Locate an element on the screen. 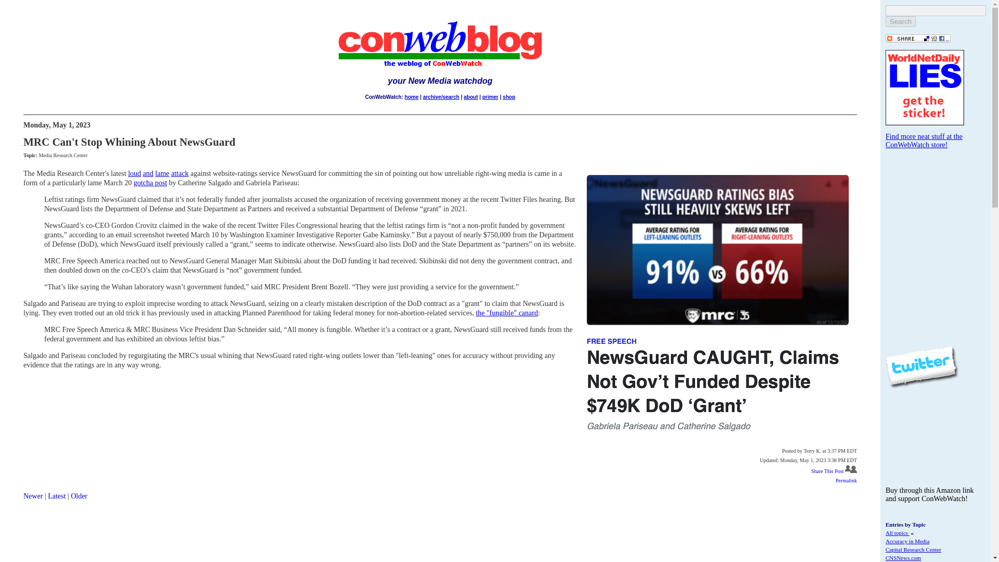 The height and width of the screenshot is (562, 999). home is located at coordinates (411, 97).